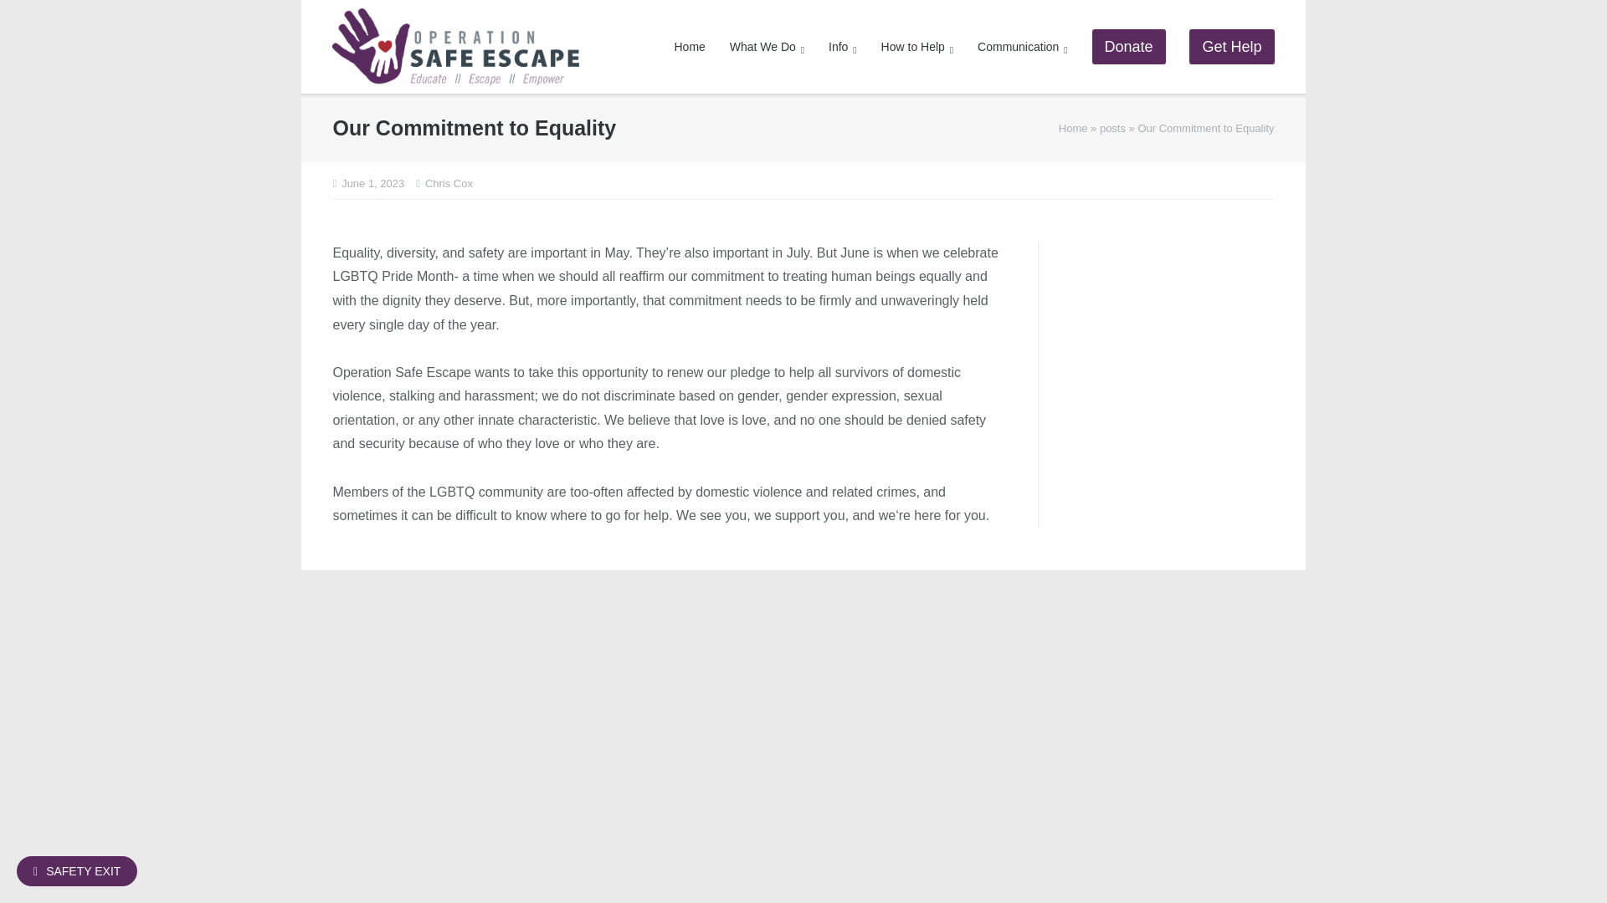  Describe the element at coordinates (1112, 127) in the screenshot. I see `posts` at that location.